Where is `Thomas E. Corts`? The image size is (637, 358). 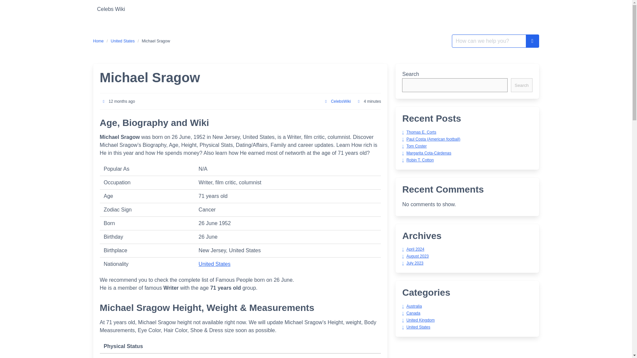
Thomas E. Corts is located at coordinates (419, 132).